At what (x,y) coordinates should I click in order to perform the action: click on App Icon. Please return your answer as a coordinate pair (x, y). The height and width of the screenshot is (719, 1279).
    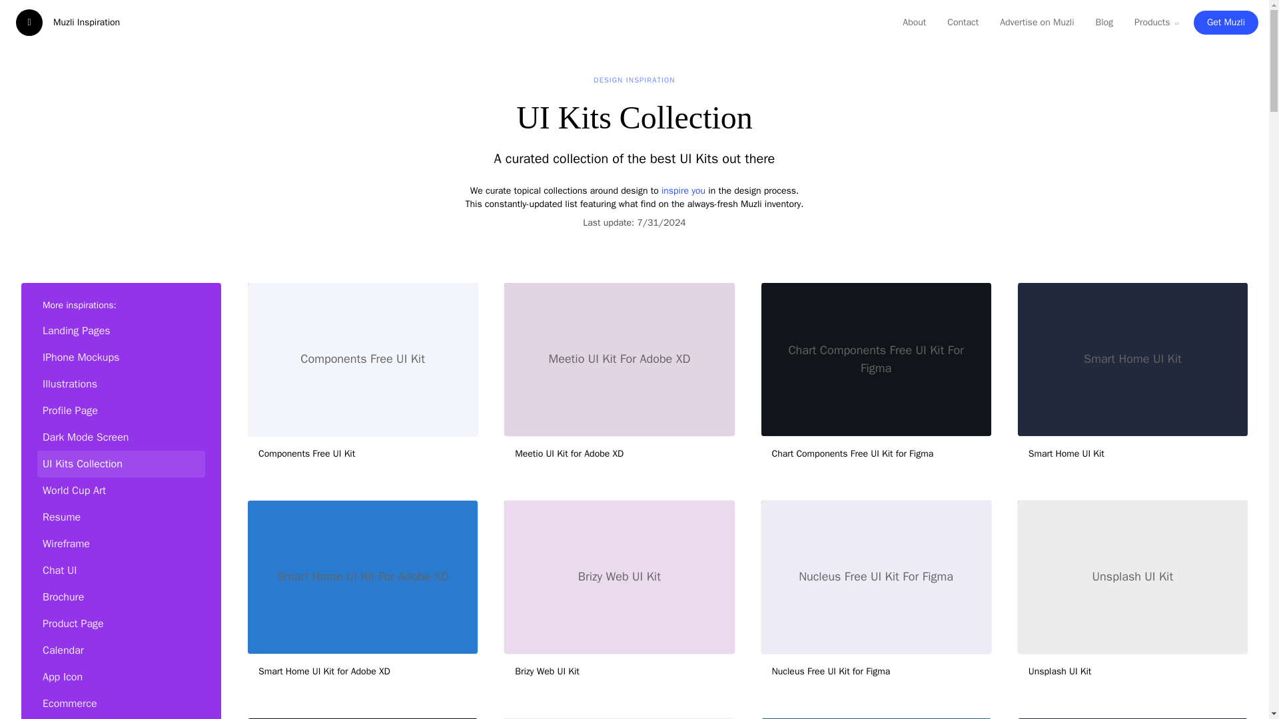
    Looking at the image, I should click on (121, 676).